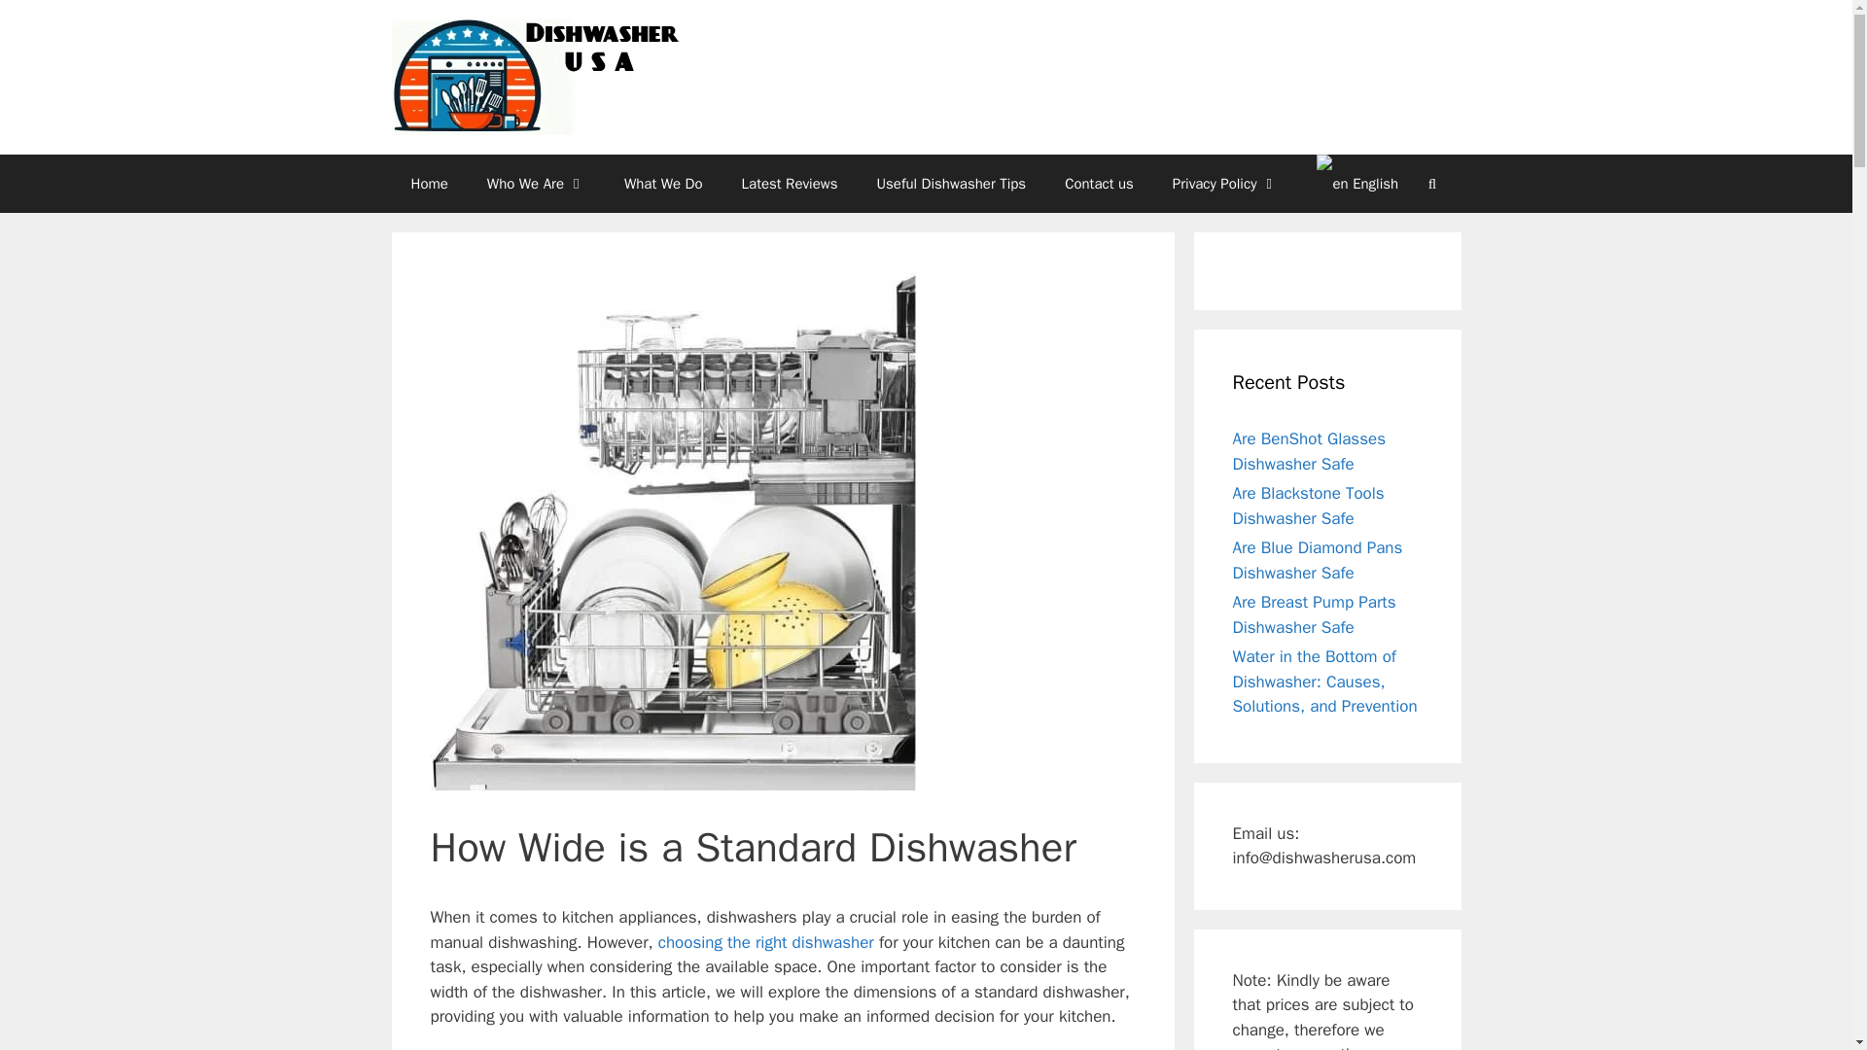 Image resolution: width=1867 pixels, height=1050 pixels. I want to click on Privacy Policy, so click(1225, 183).